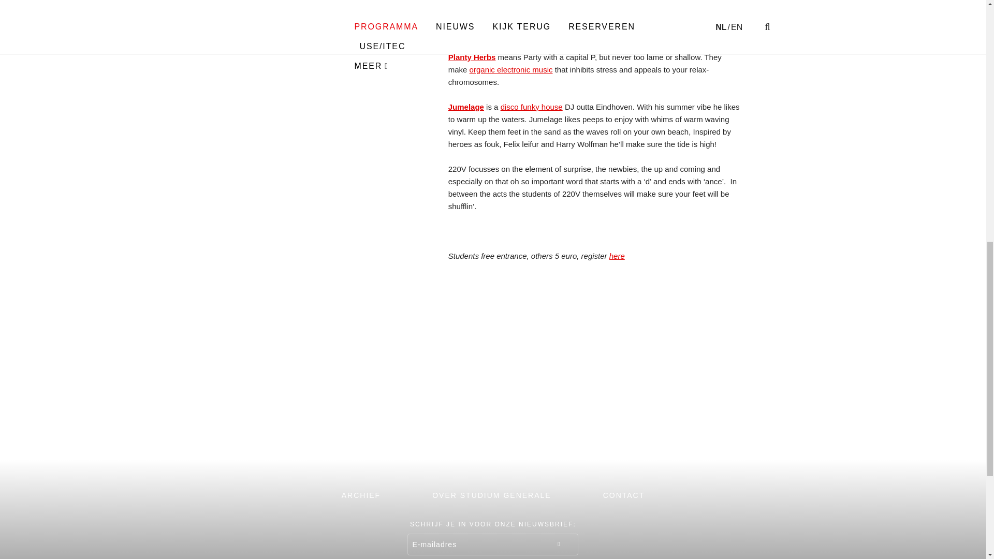  Describe the element at coordinates (373, 453) in the screenshot. I see `NIEUWS` at that location.